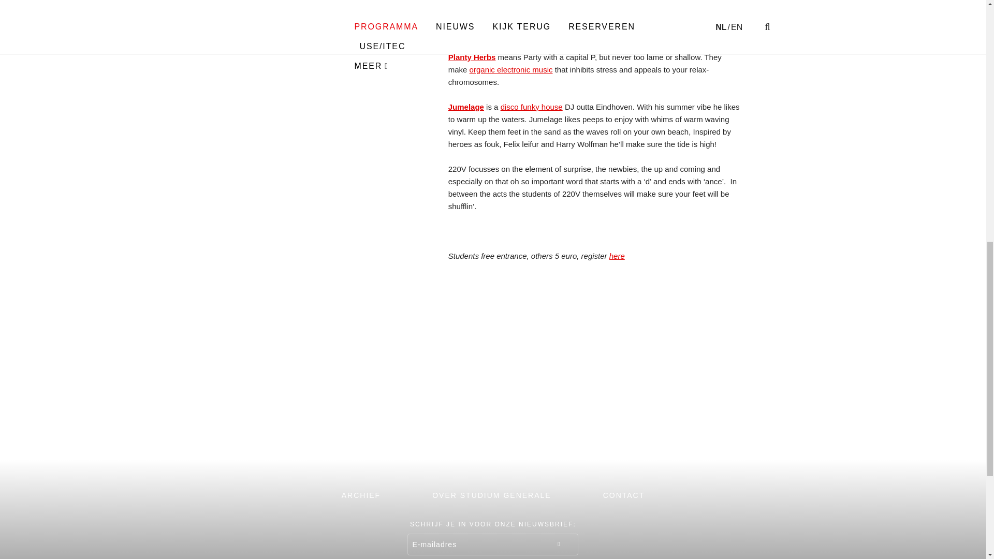  Describe the element at coordinates (373, 453) in the screenshot. I see `NIEUWS` at that location.